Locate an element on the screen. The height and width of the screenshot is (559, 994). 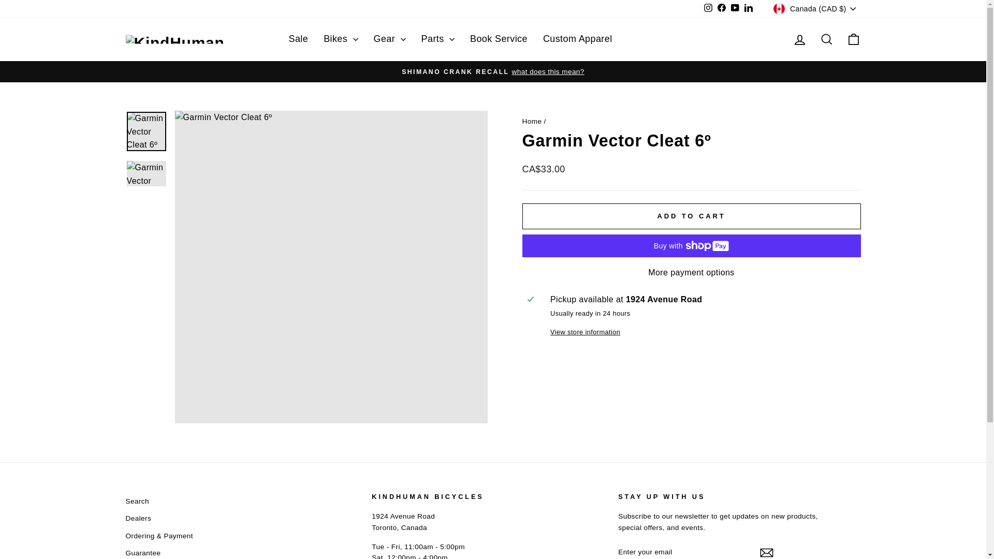
Ordering & Payment is located at coordinates (159, 536).